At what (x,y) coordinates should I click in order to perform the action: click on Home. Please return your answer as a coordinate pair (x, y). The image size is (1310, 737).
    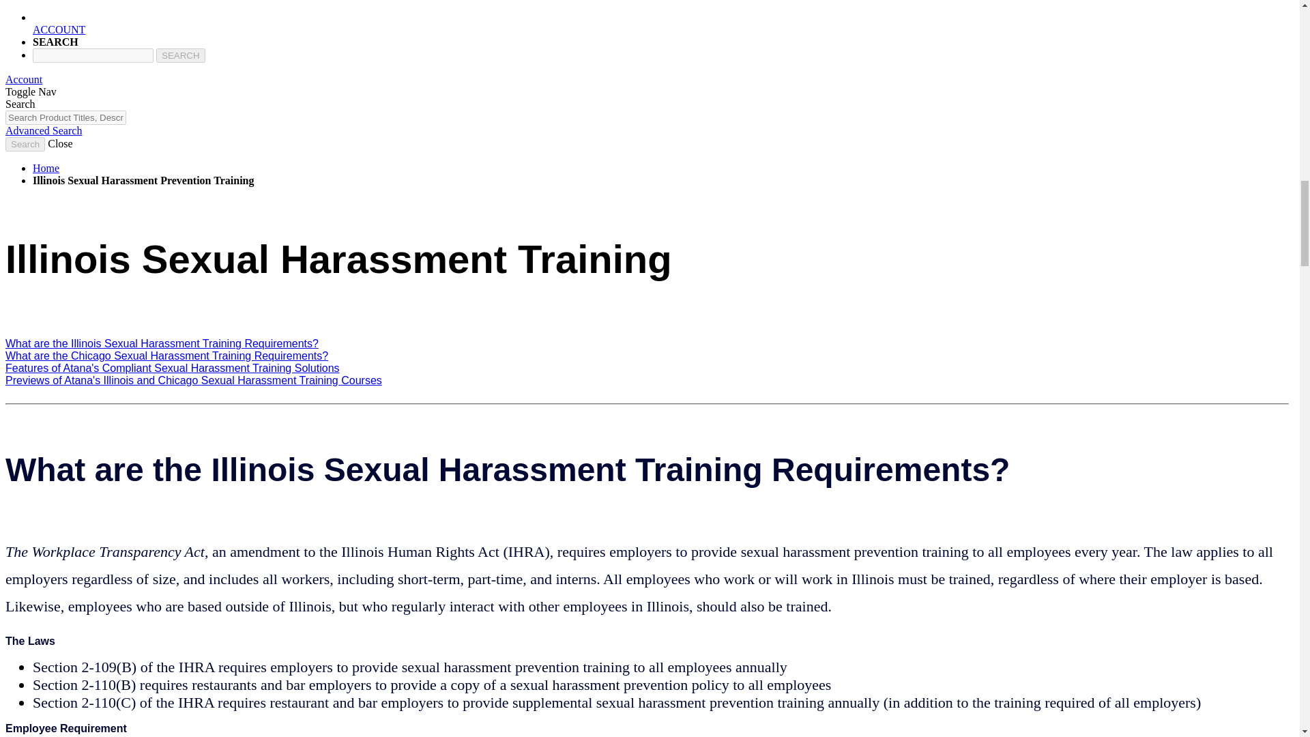
    Looking at the image, I should click on (46, 168).